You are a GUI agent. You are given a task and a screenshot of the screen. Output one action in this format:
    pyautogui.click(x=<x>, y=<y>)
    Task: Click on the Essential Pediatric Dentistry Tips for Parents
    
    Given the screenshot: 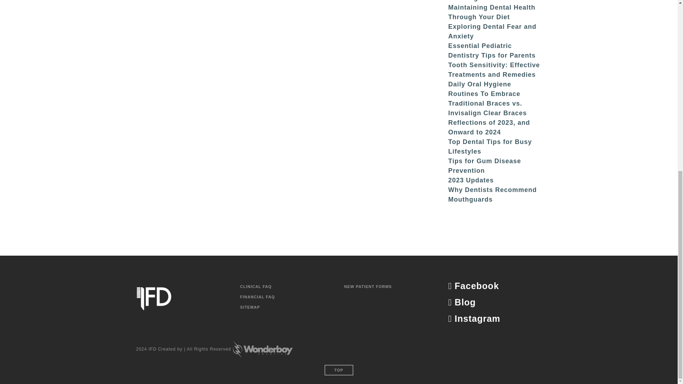 What is the action you would take?
    pyautogui.click(x=492, y=50)
    